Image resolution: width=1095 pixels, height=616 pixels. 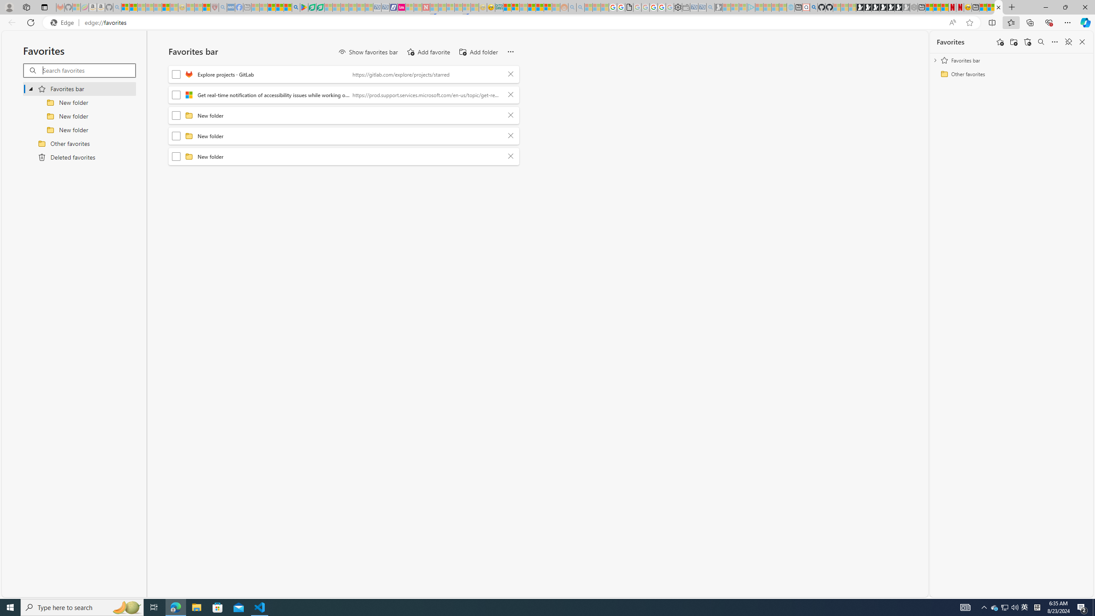 I want to click on Latest Politics News & Archive | Newsweek.com - Sleeping, so click(x=426, y=7).